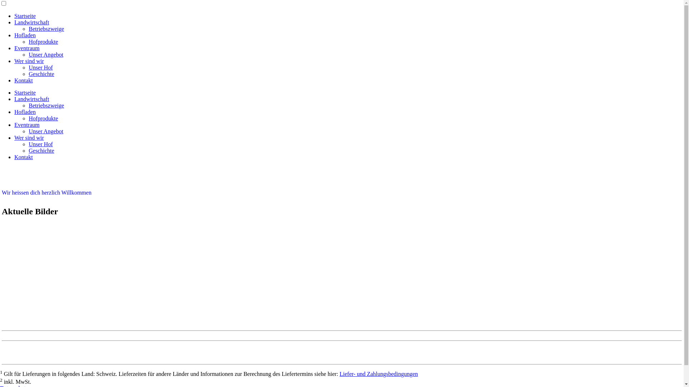  What do you see at coordinates (47, 193) in the screenshot?
I see `Wir heissen dich herzlich Willkommen` at bounding box center [47, 193].